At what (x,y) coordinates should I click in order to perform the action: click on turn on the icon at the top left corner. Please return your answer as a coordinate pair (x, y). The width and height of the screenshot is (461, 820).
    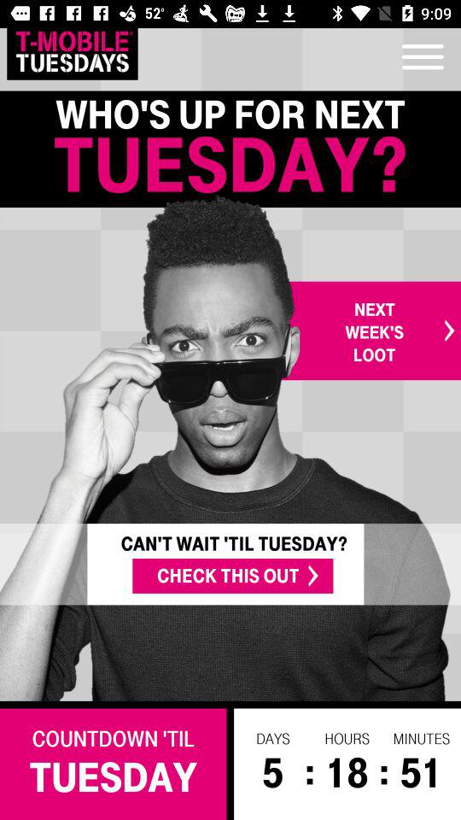
    Looking at the image, I should click on (72, 51).